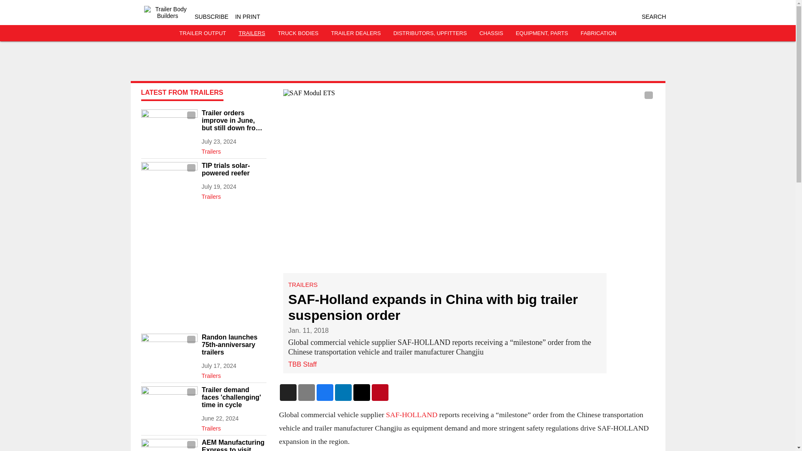 The height and width of the screenshot is (451, 802). I want to click on TRUCK BODIES, so click(298, 33).